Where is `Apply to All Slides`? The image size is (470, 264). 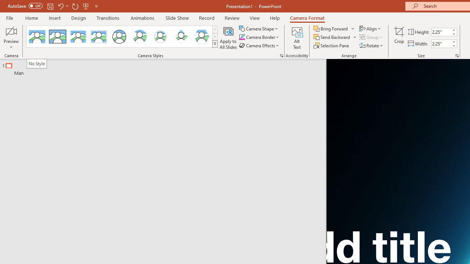
Apply to All Slides is located at coordinates (228, 37).